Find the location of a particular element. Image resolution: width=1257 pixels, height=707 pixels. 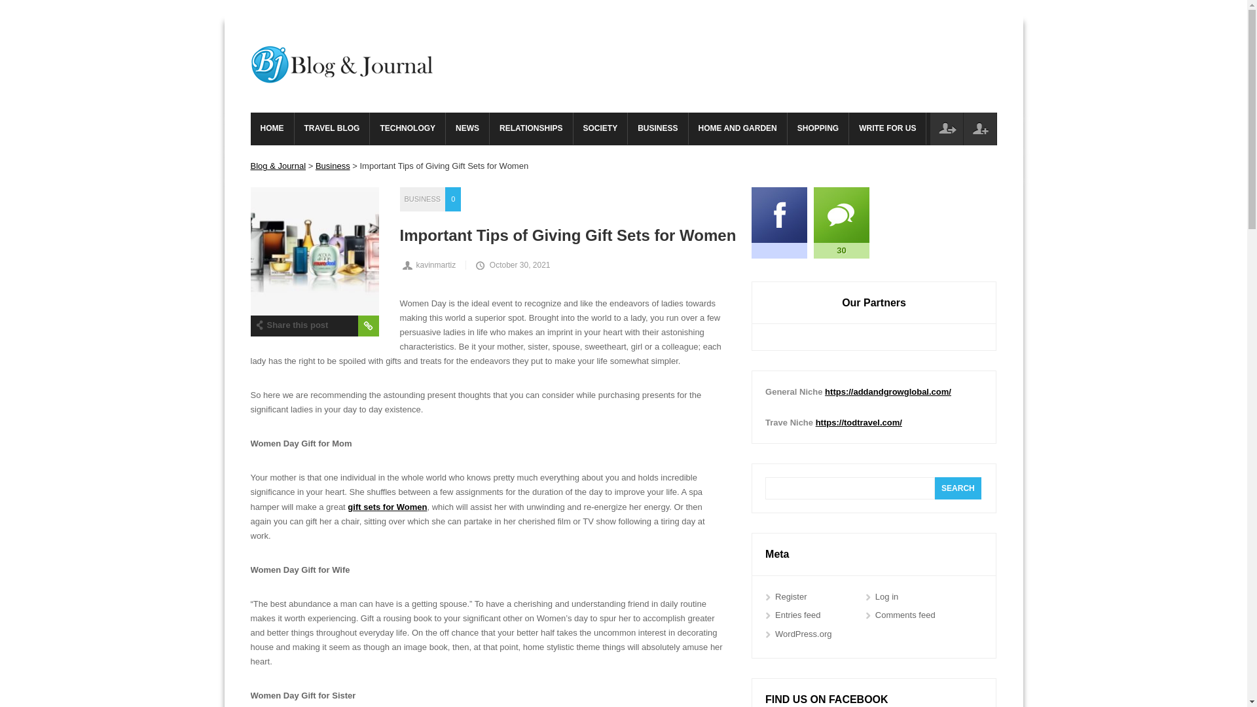

Log in is located at coordinates (946, 128).